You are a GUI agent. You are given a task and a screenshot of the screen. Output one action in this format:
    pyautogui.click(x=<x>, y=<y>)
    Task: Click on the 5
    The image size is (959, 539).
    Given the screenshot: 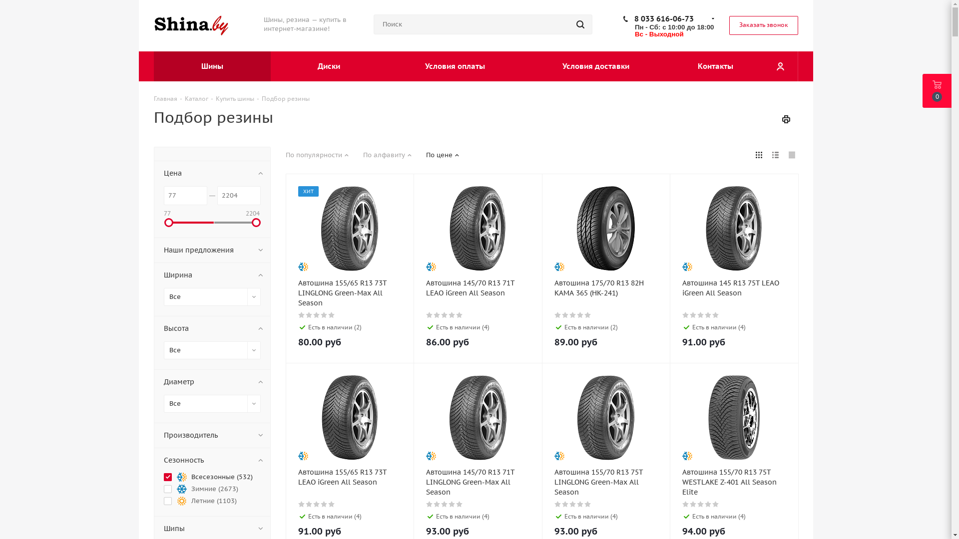 What is the action you would take?
    pyautogui.click(x=460, y=315)
    